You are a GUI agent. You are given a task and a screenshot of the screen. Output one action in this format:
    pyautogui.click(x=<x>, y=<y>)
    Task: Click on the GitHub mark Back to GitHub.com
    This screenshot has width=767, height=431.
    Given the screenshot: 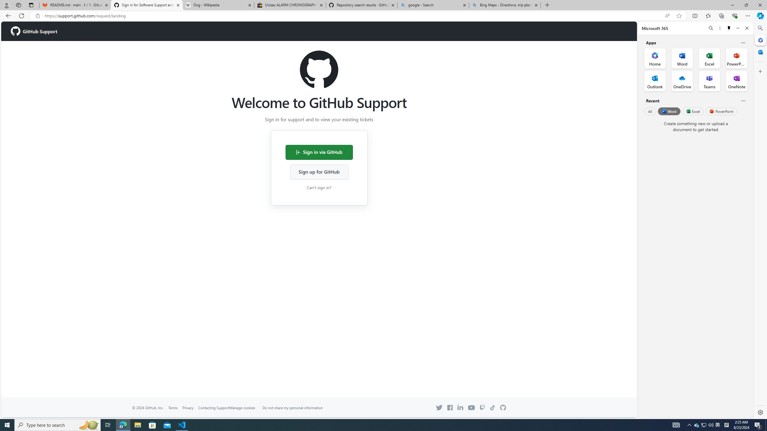 What is the action you would take?
    pyautogui.click(x=503, y=408)
    